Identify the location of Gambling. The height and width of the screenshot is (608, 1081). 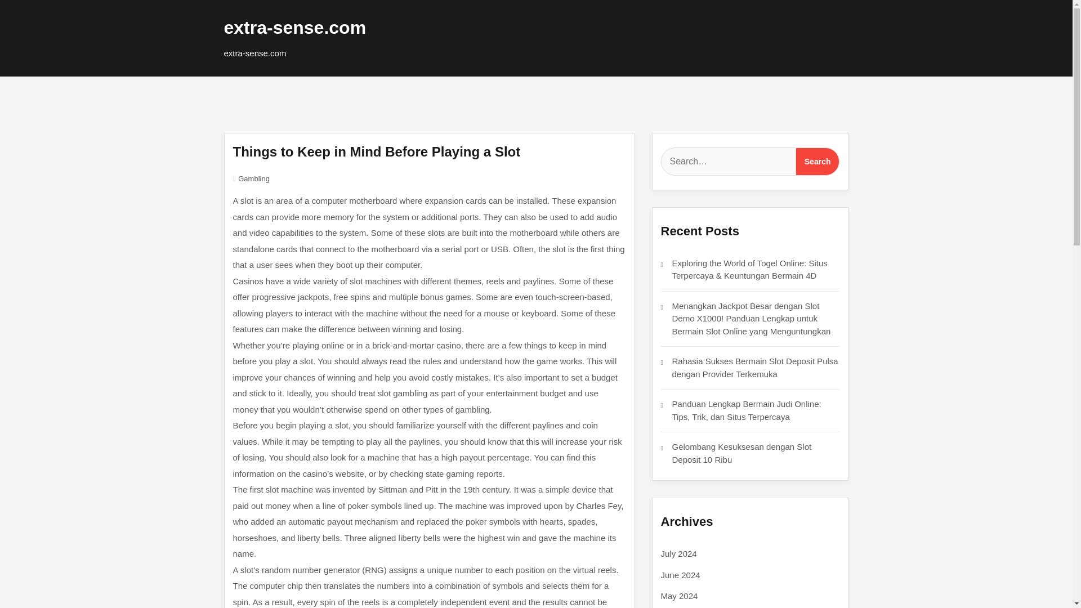
(253, 178).